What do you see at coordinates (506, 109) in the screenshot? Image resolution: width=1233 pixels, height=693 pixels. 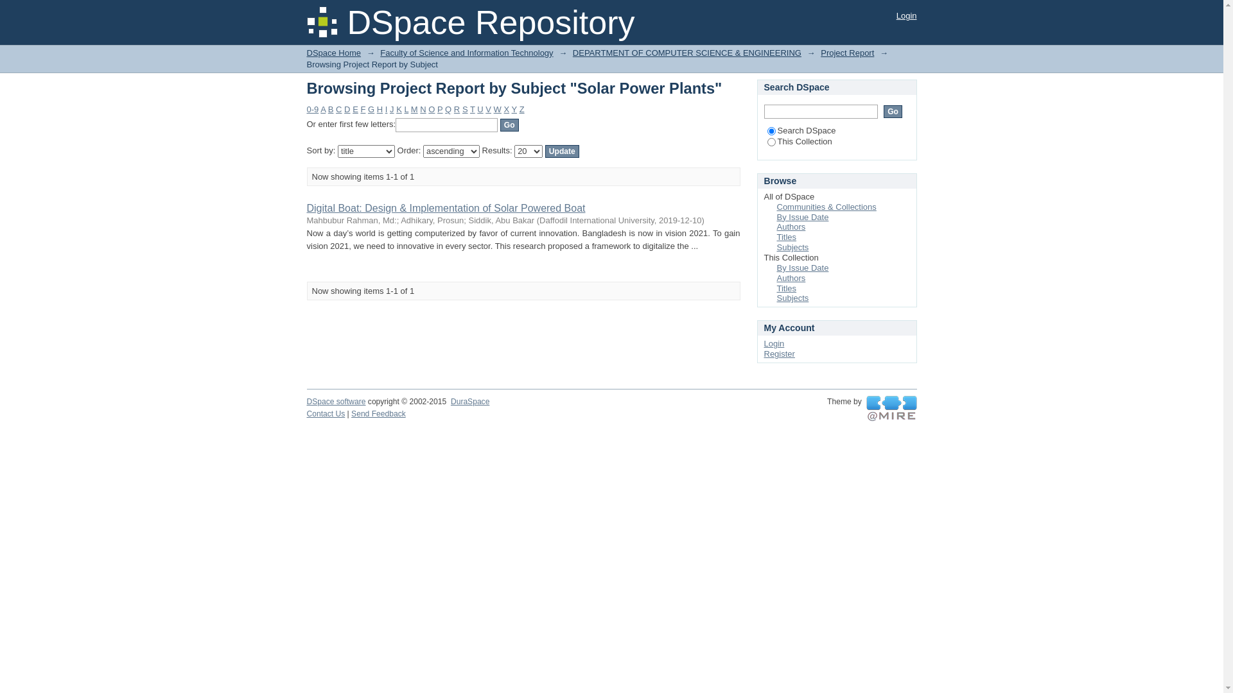 I see `X` at bounding box center [506, 109].